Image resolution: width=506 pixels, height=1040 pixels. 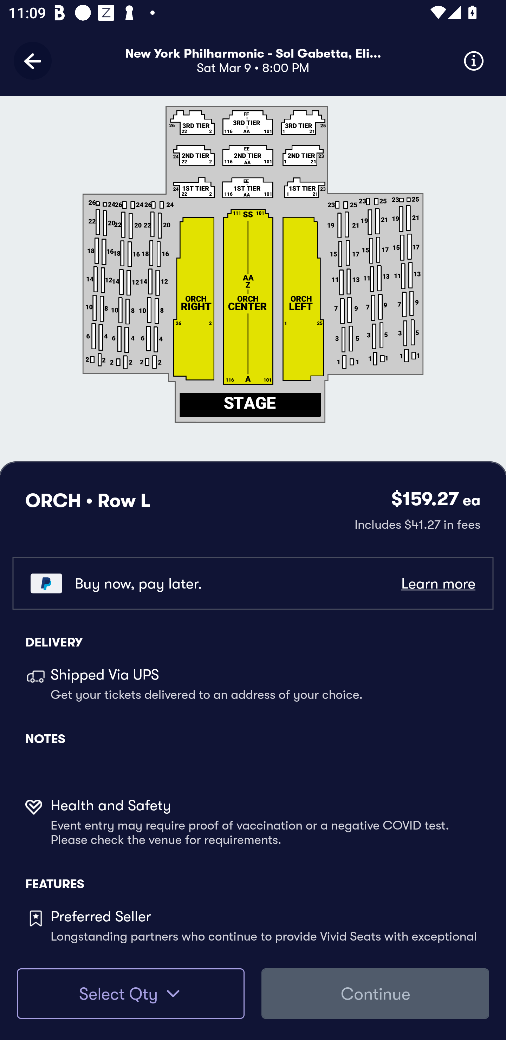 I want to click on Continue, so click(x=375, y=994).